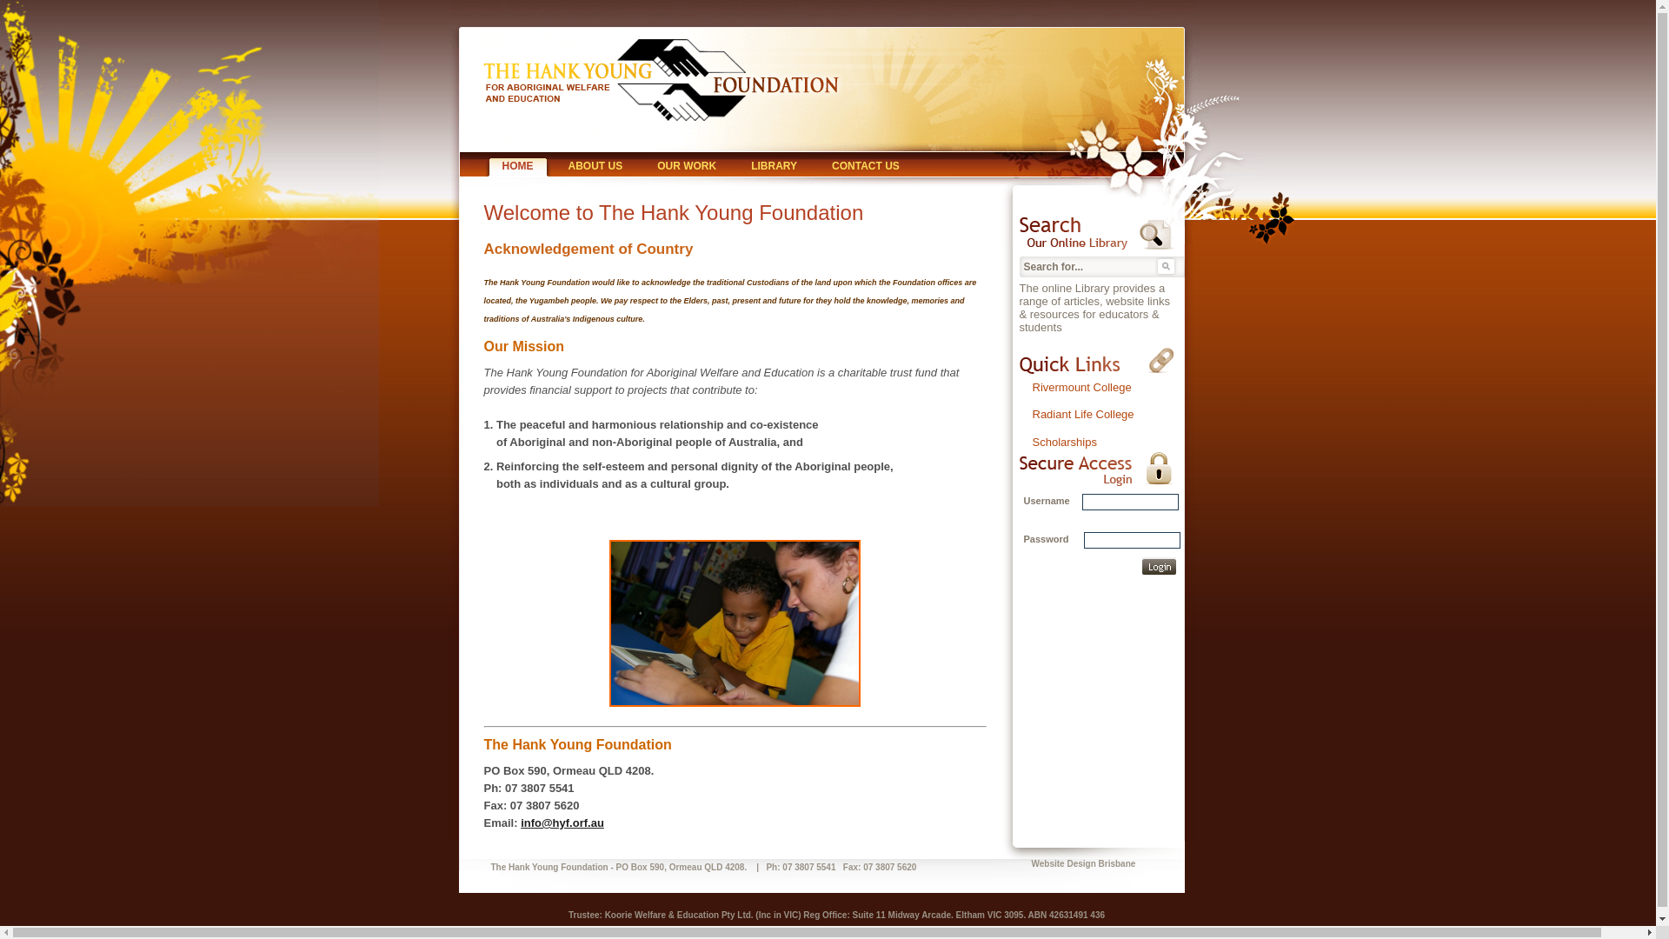 The image size is (1669, 939). What do you see at coordinates (1083, 864) in the screenshot?
I see `Website Design Brisbane` at bounding box center [1083, 864].